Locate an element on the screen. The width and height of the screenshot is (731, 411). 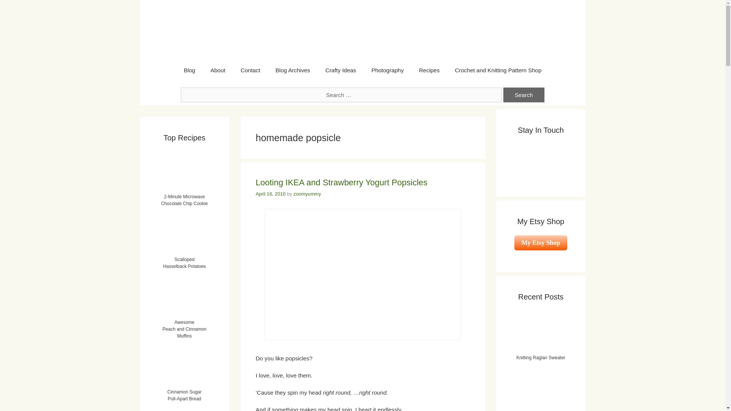
Crochet and Knitting Pattern Shop is located at coordinates (498, 70).